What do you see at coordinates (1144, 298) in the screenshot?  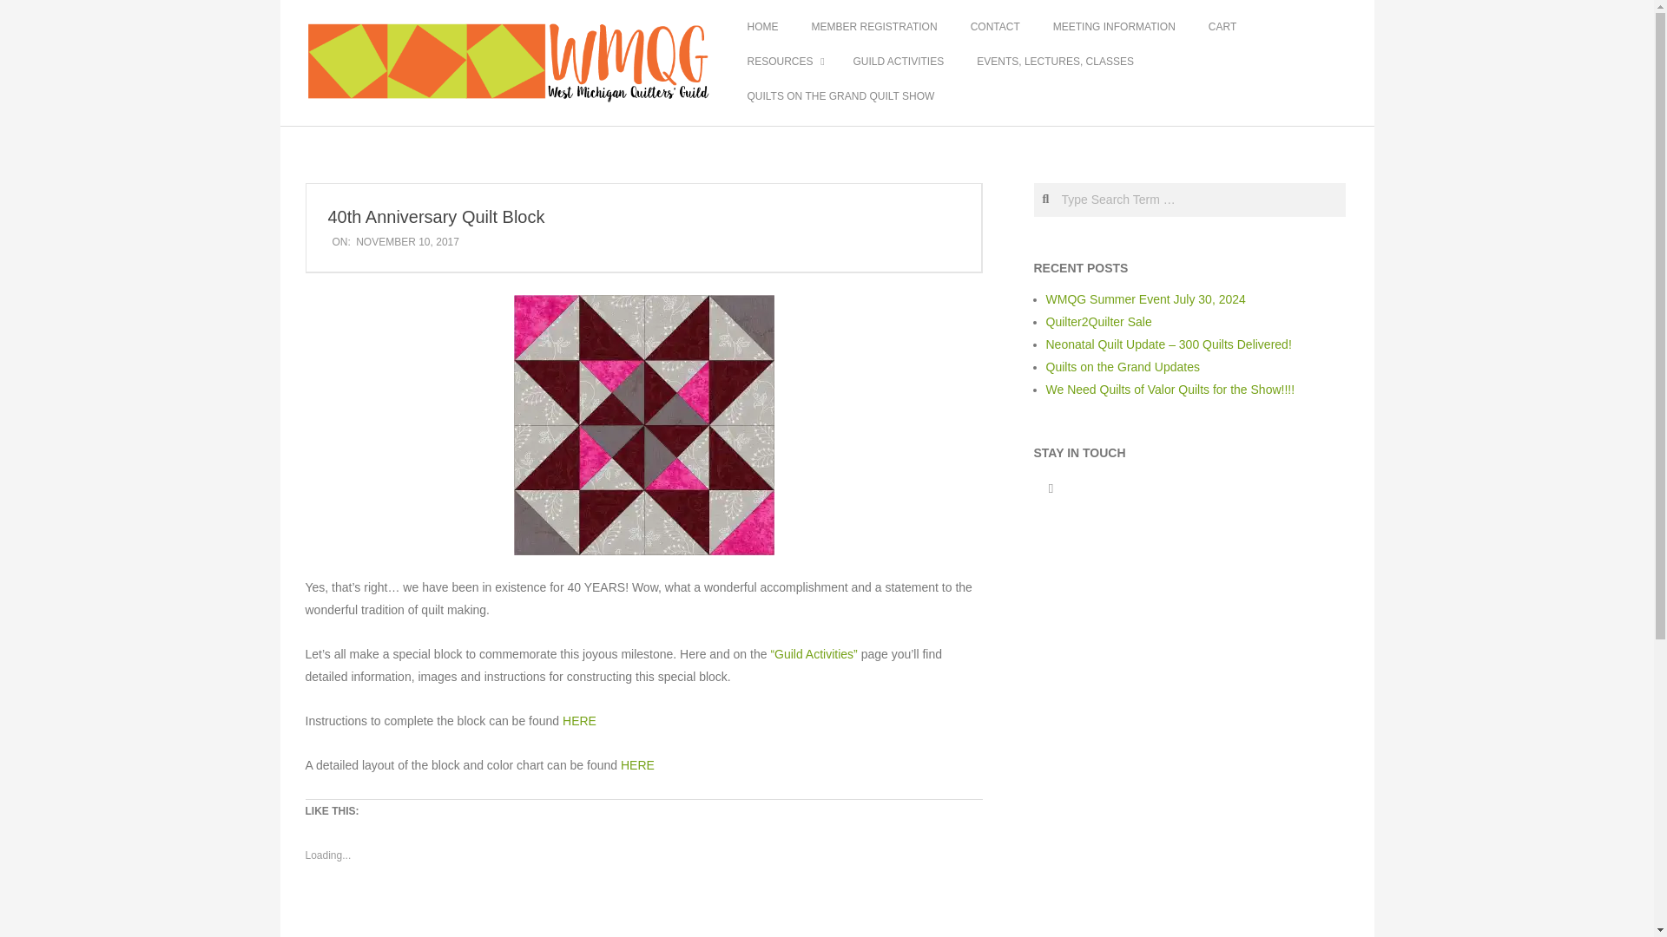 I see `WMQG Summer Event July 30, 2024` at bounding box center [1144, 298].